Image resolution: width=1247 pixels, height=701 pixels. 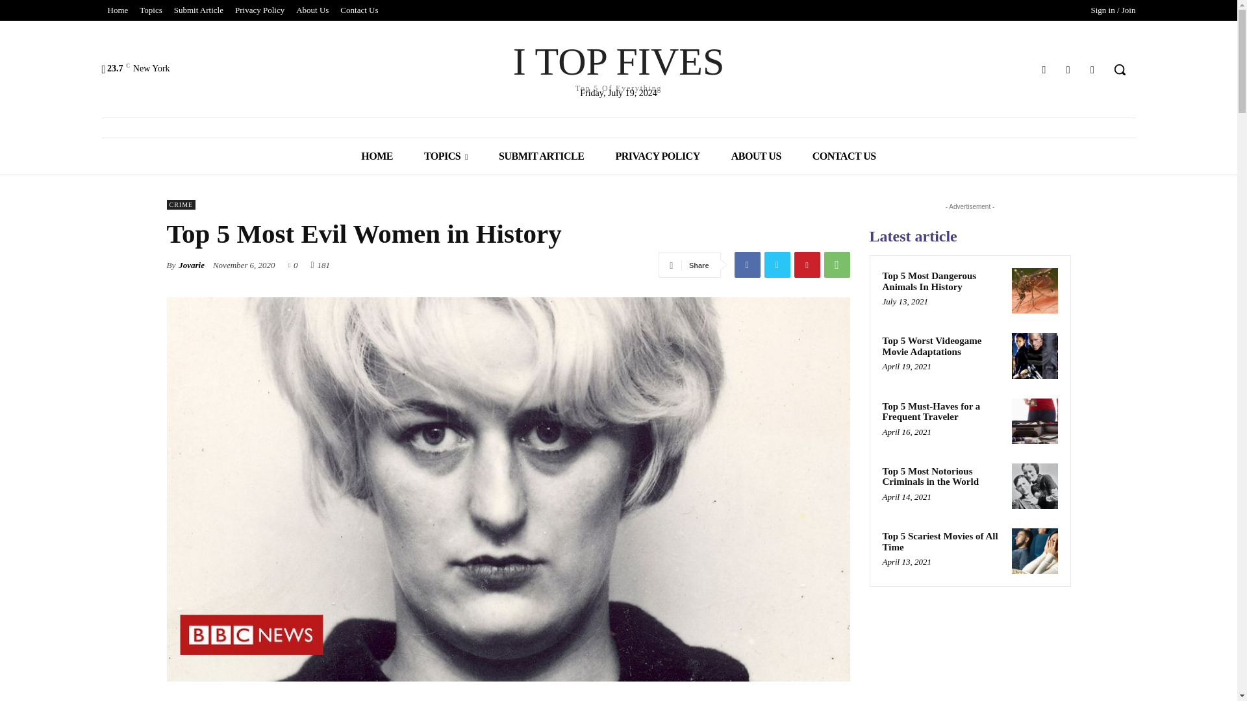 What do you see at coordinates (836, 264) in the screenshot?
I see `WhatsApp` at bounding box center [836, 264].